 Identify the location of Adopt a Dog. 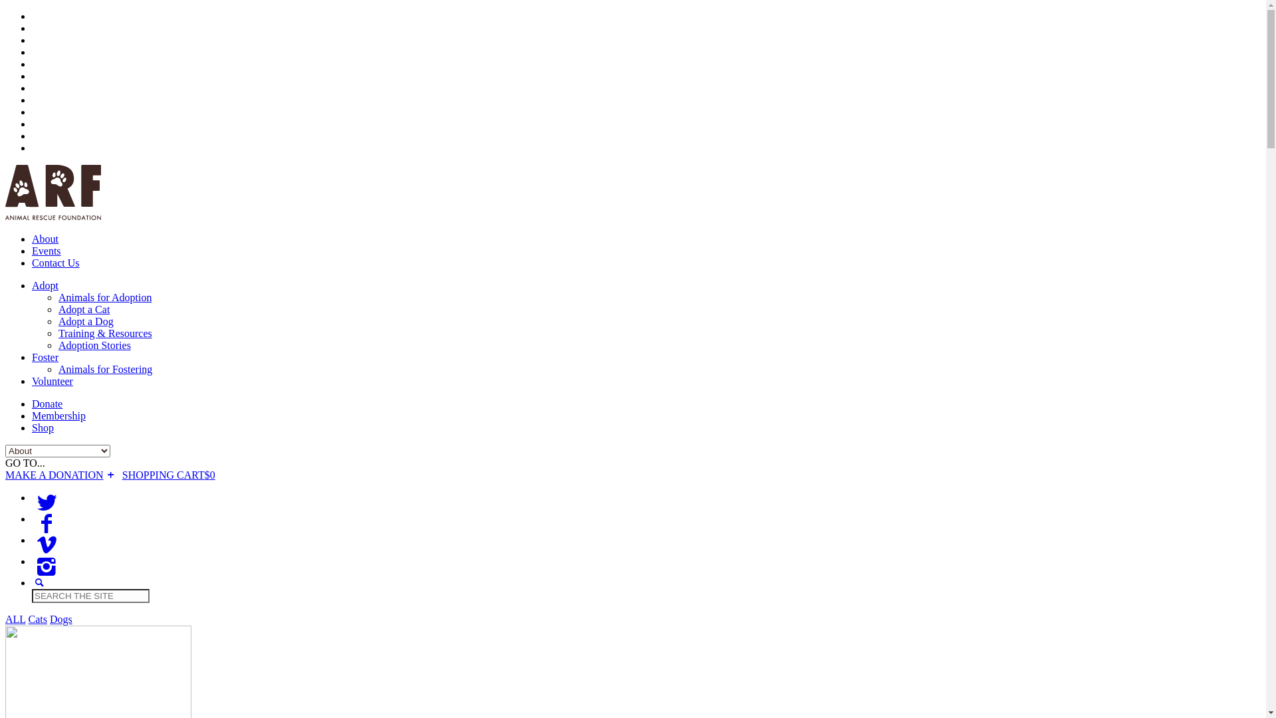
(86, 322).